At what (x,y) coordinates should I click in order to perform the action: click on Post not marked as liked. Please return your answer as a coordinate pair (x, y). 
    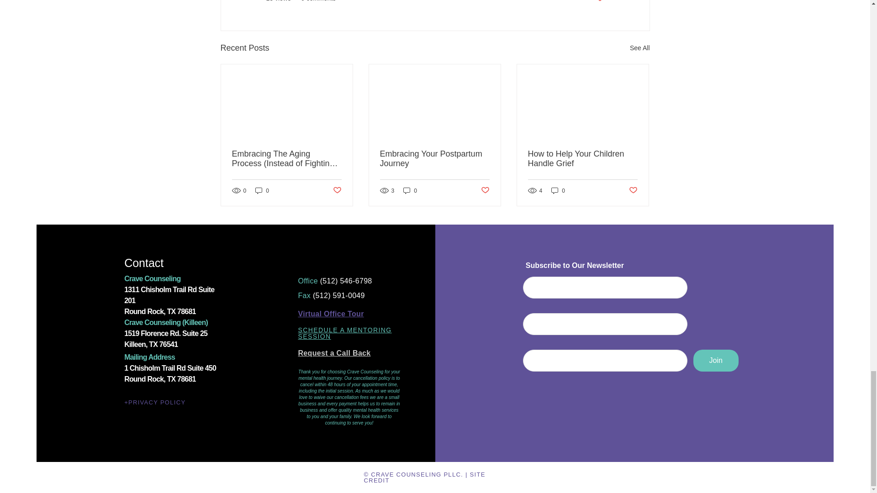
    Looking at the image, I should click on (599, 1).